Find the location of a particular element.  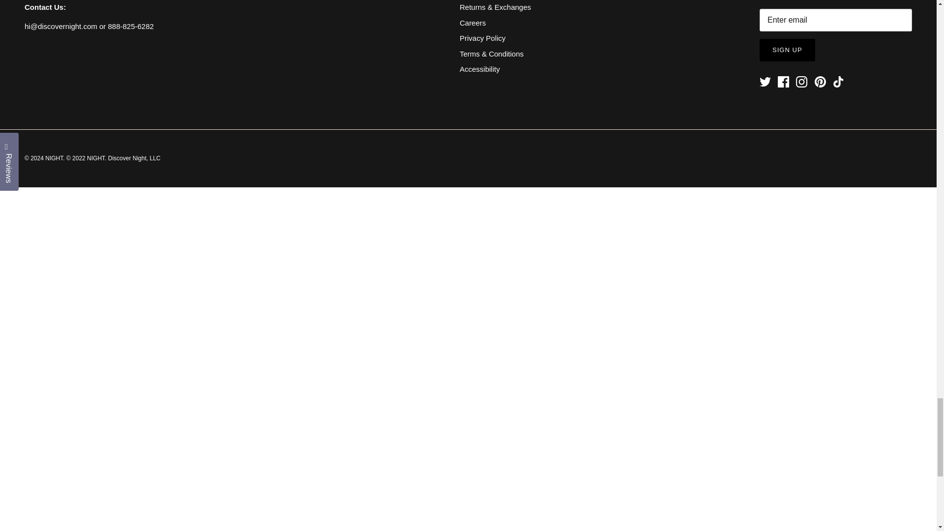

Twitter is located at coordinates (765, 82).